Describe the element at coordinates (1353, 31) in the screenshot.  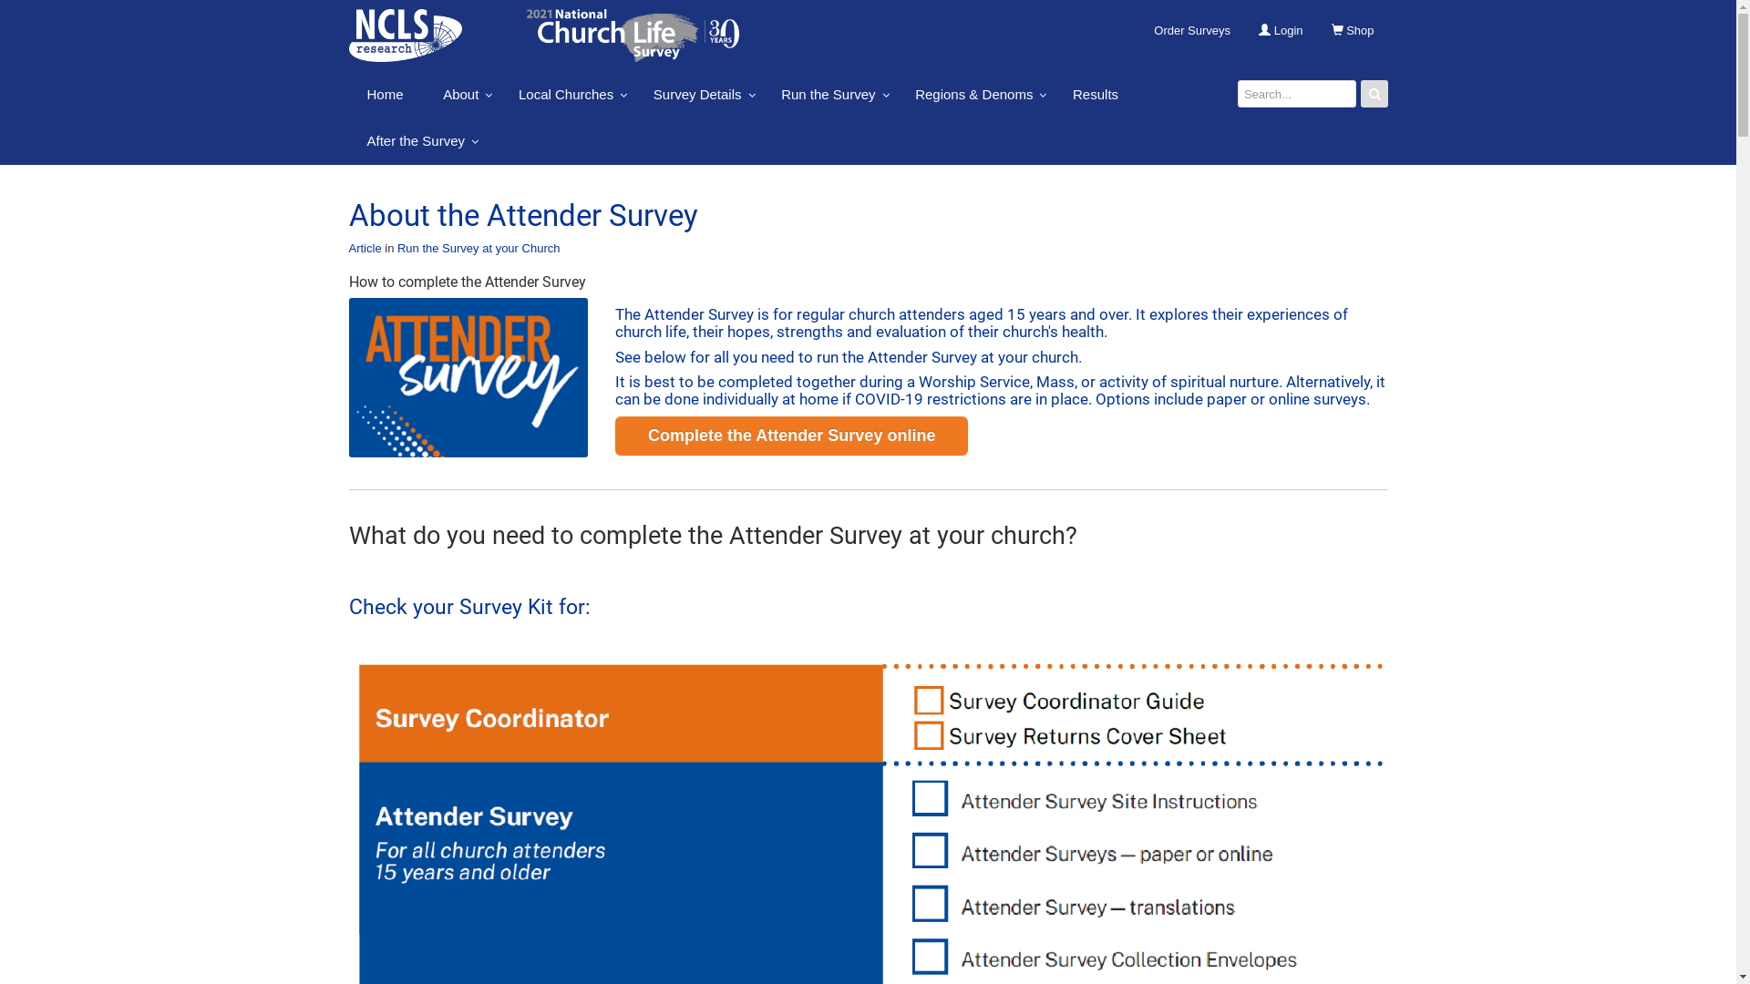
I see `Shop` at that location.